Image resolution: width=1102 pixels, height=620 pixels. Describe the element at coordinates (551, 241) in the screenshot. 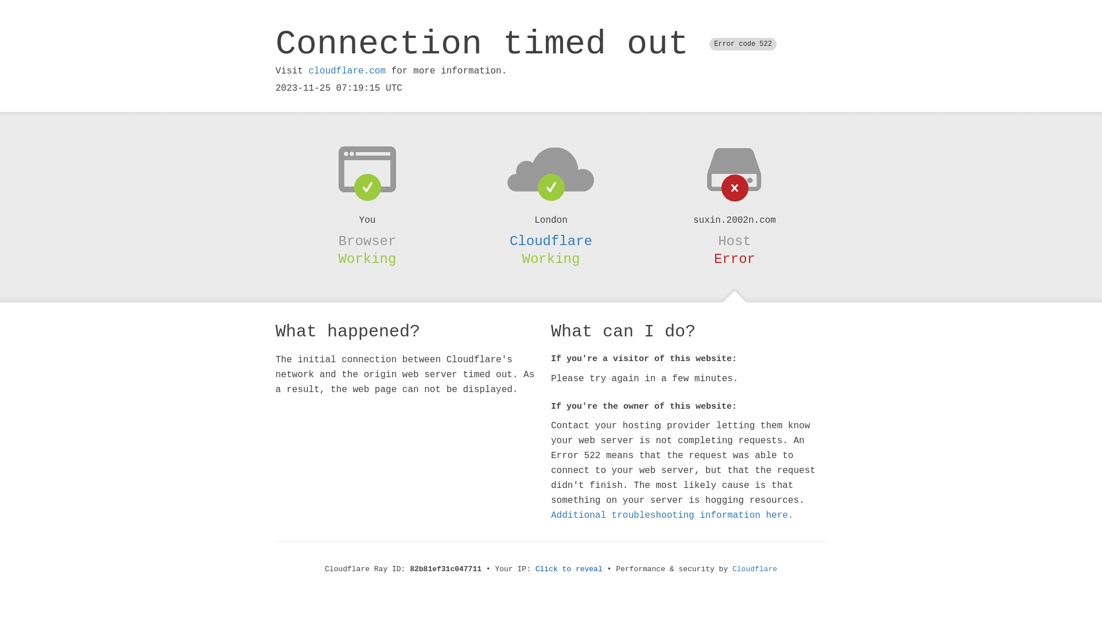

I see `Cloudflare` at that location.